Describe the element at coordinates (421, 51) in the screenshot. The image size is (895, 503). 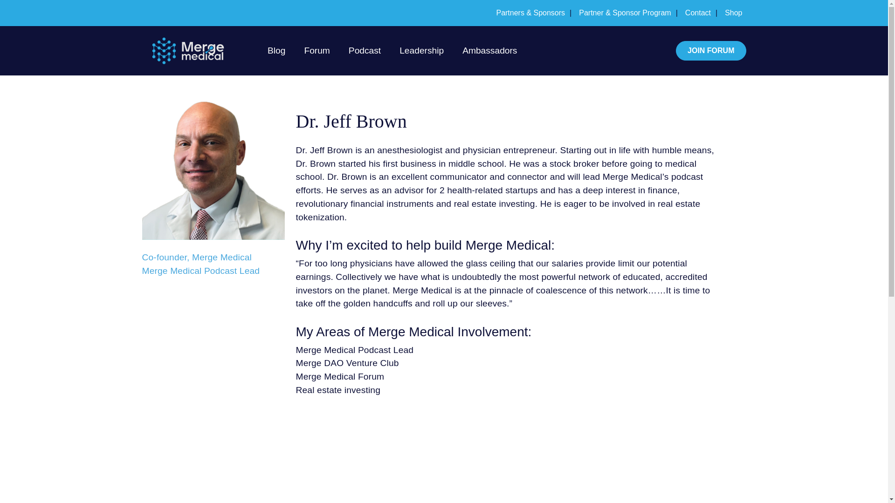
I see `Leadership` at that location.